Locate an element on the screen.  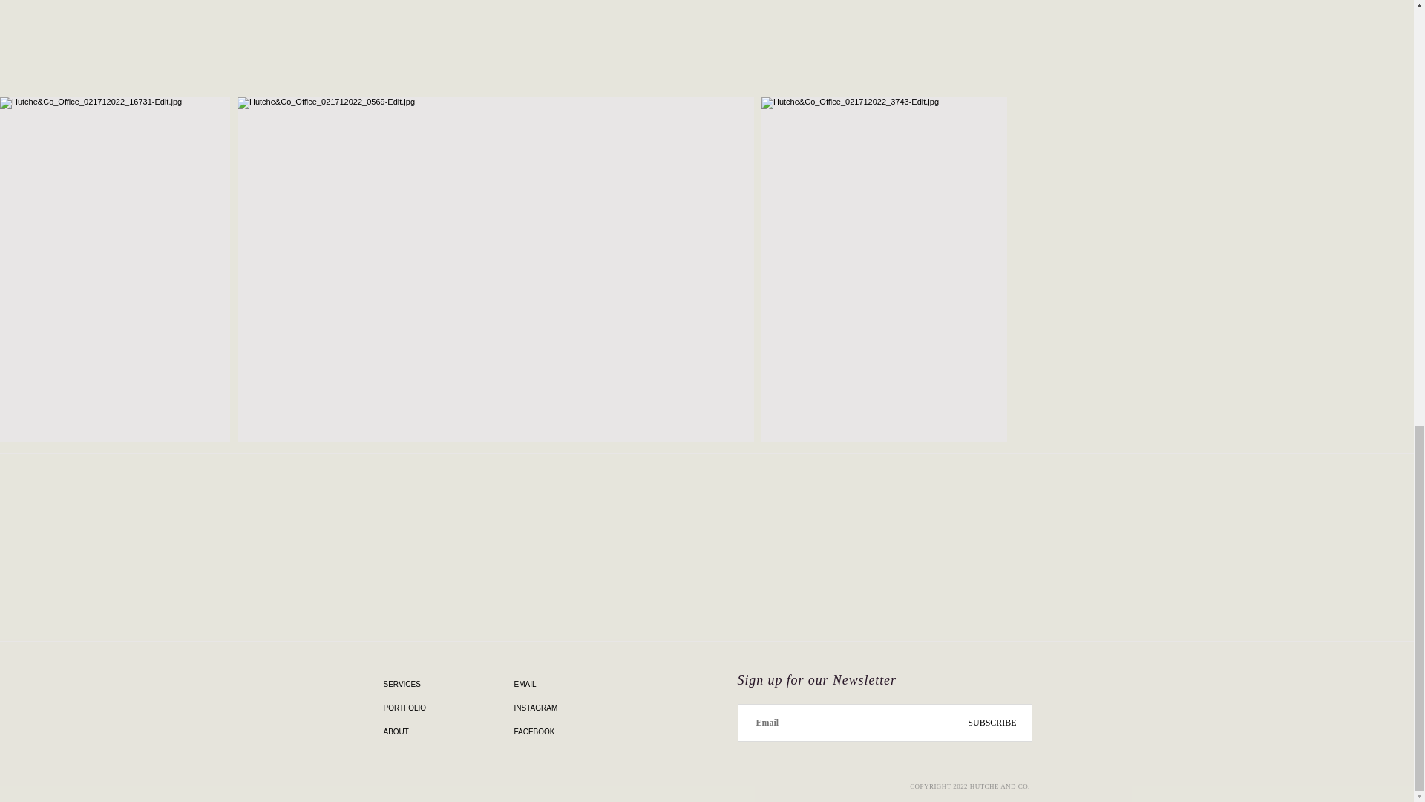
ABOUT is located at coordinates (444, 732).